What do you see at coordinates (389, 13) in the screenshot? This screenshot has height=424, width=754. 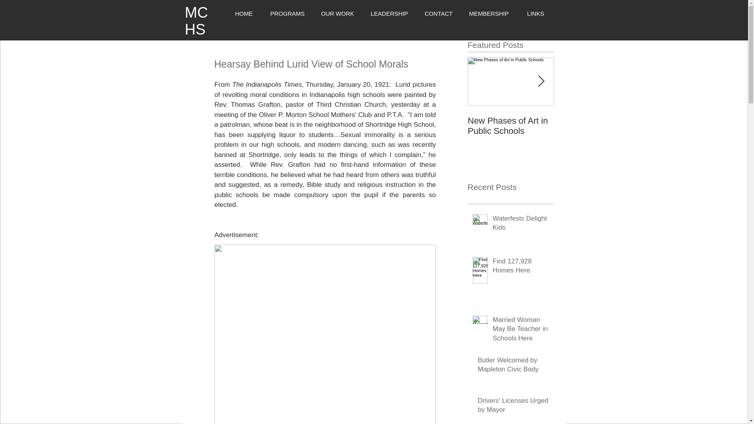 I see `LEADERSHIP` at bounding box center [389, 13].